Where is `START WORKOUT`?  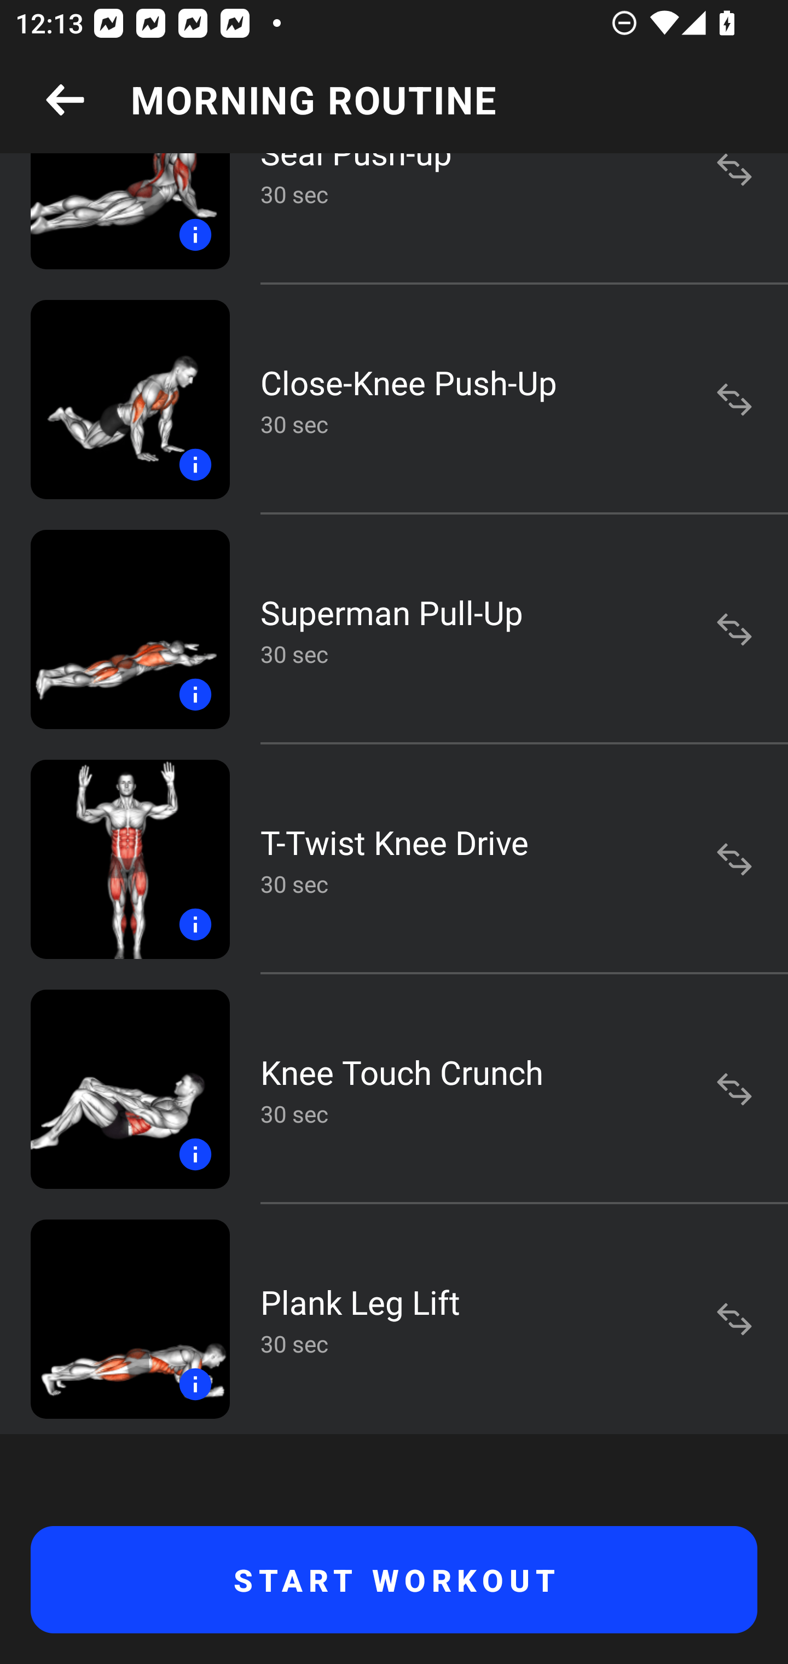 START WORKOUT is located at coordinates (394, 1580).